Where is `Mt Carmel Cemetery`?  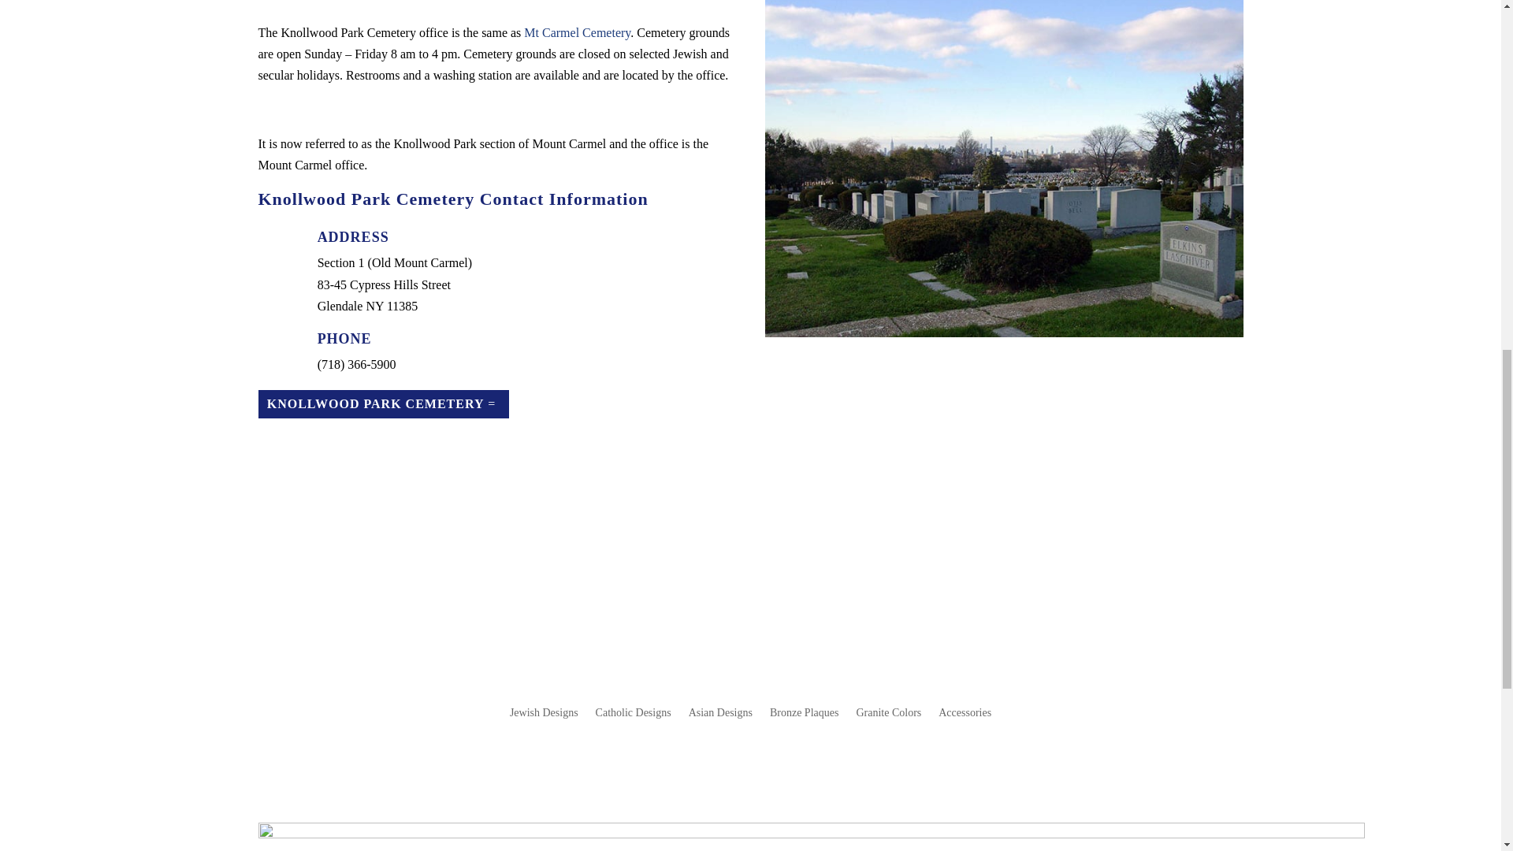 Mt Carmel Cemetery is located at coordinates (577, 32).